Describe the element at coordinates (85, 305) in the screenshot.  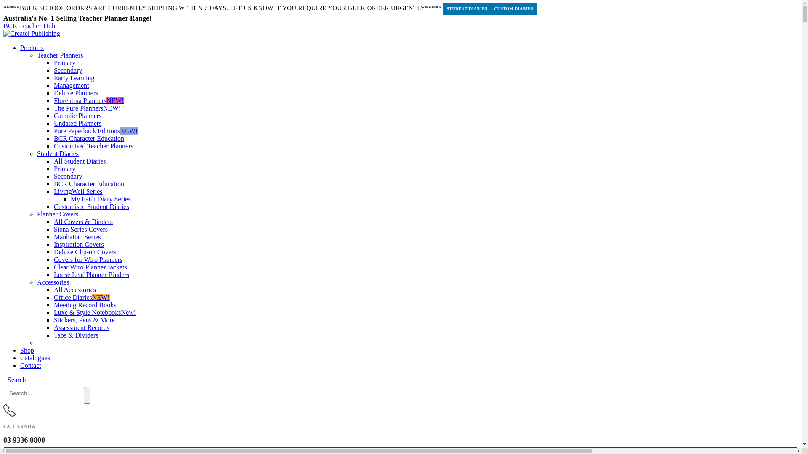
I see `Meeting Record Books` at that location.